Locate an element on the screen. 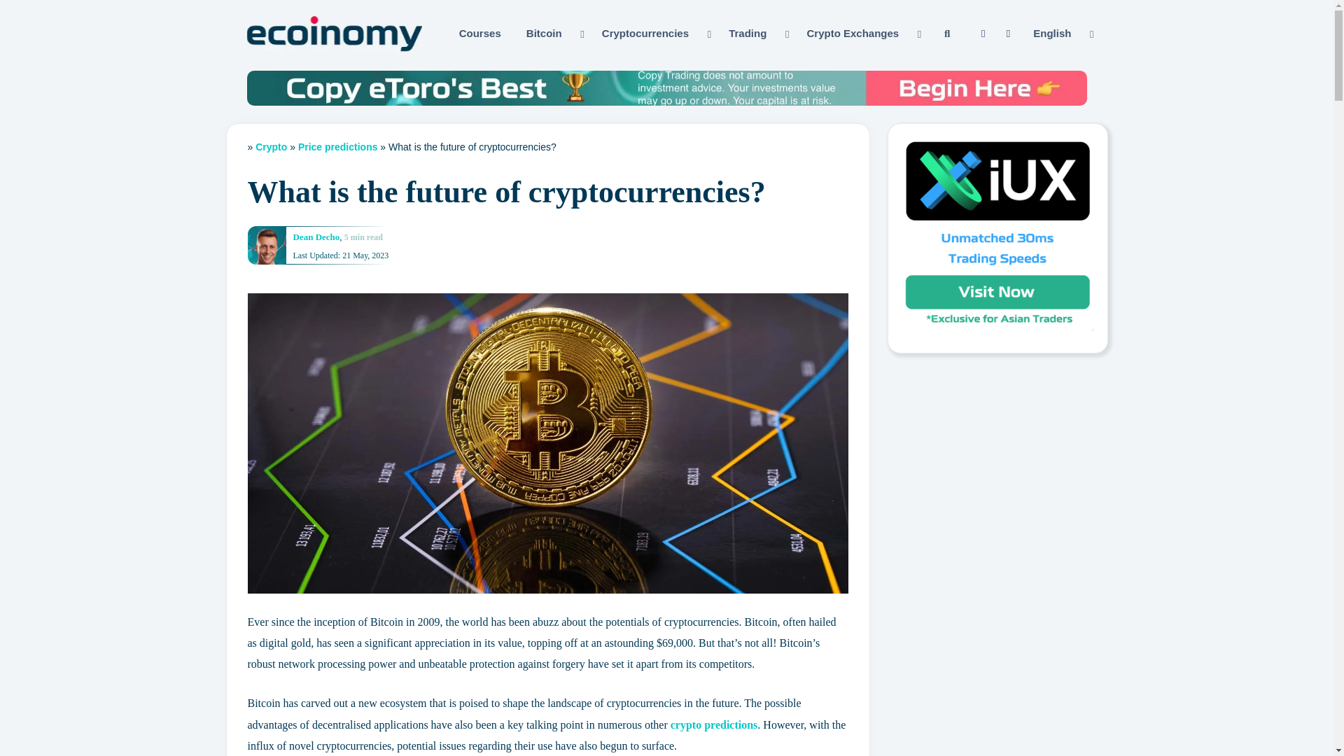 This screenshot has width=1344, height=756. Bitcoin is located at coordinates (553, 34).